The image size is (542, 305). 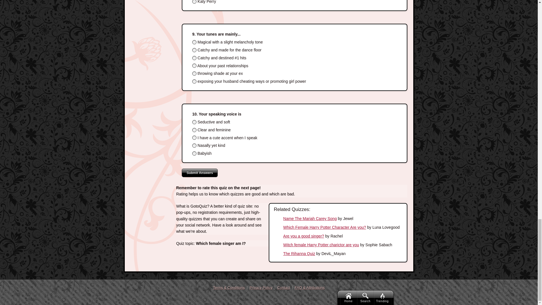 What do you see at coordinates (200, 173) in the screenshot?
I see `Submit Answers` at bounding box center [200, 173].